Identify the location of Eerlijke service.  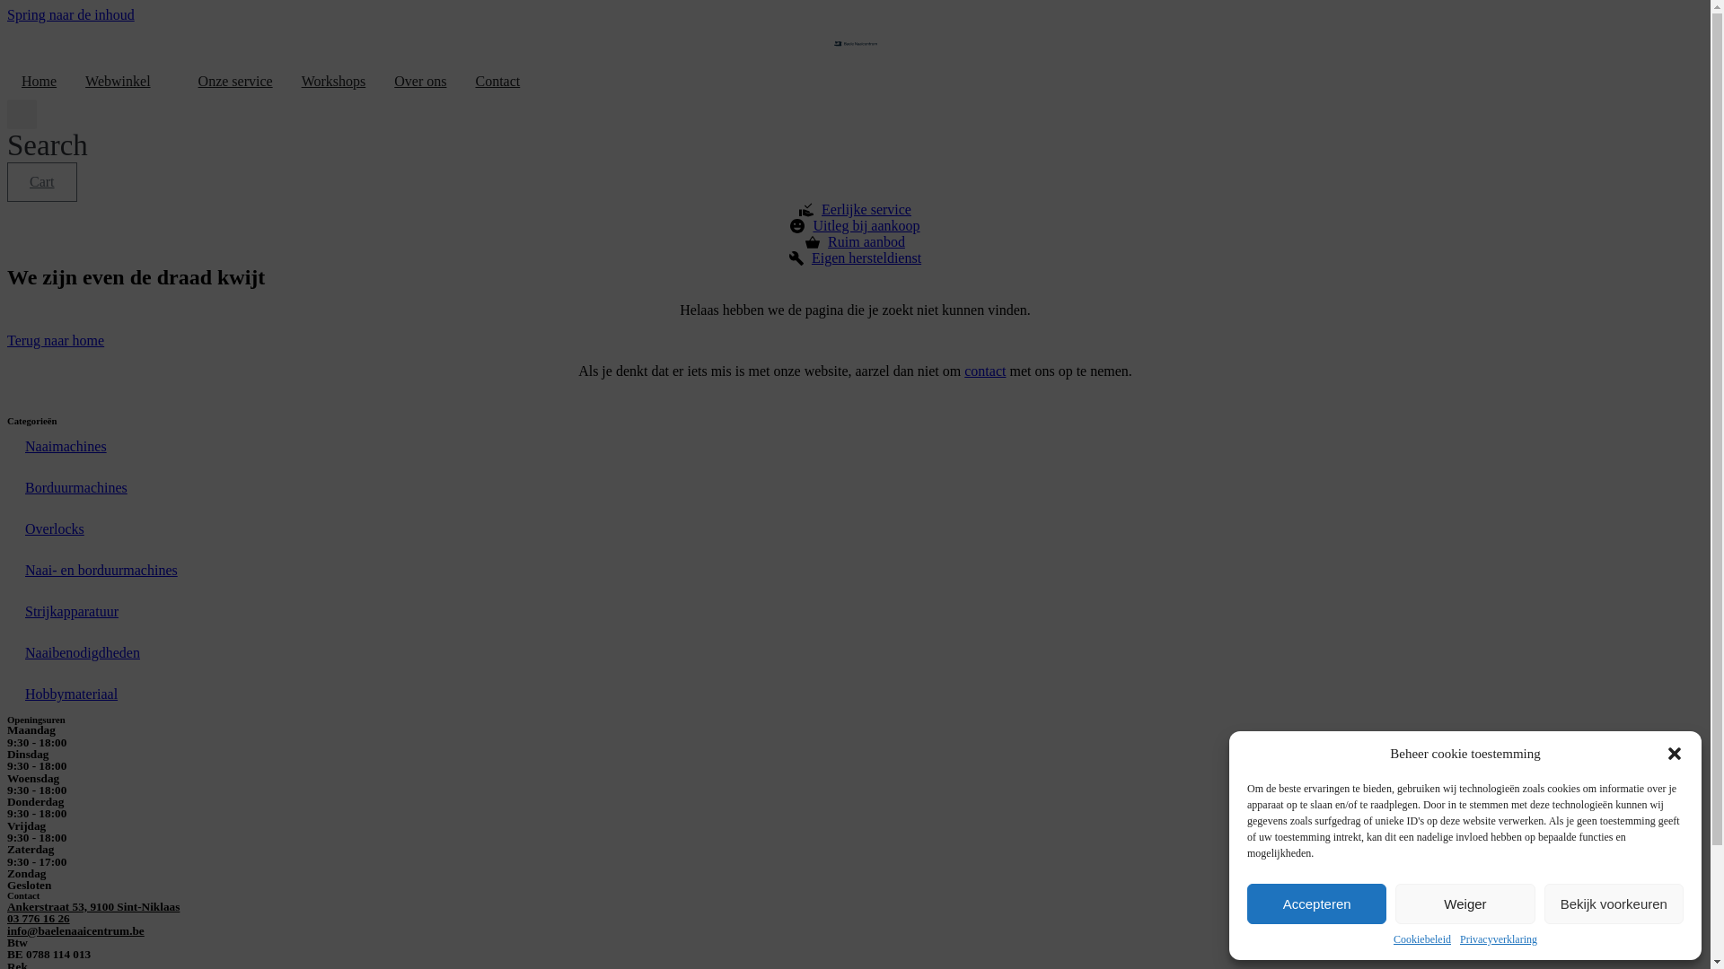
(855, 210).